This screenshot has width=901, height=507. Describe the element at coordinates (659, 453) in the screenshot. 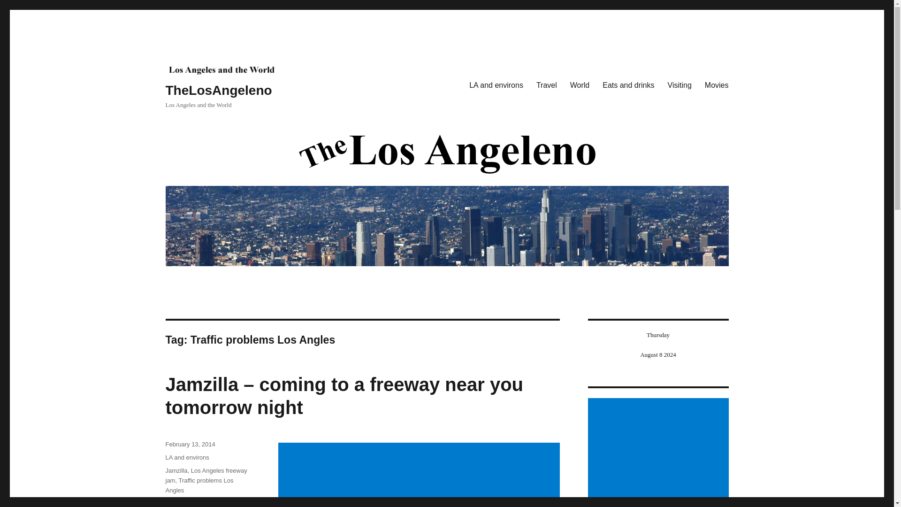

I see `Advertisement` at that location.